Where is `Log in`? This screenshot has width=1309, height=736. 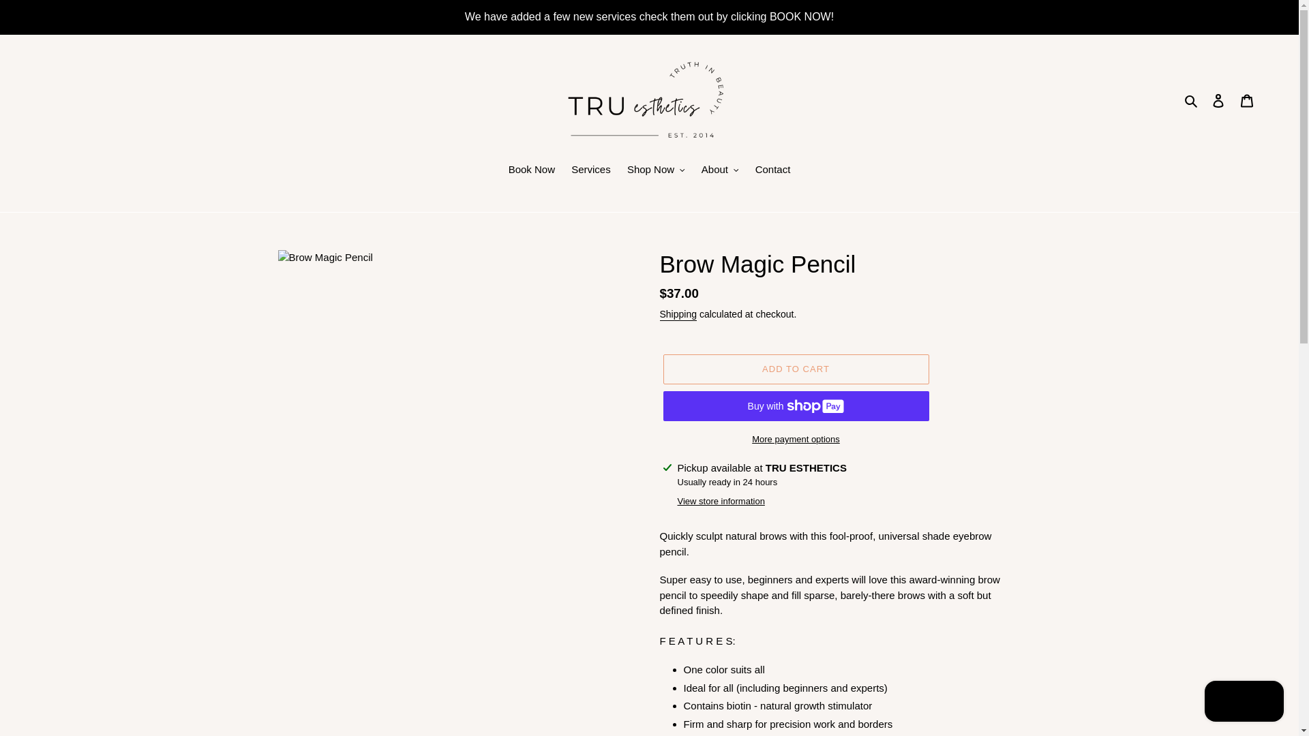 Log in is located at coordinates (1218, 100).